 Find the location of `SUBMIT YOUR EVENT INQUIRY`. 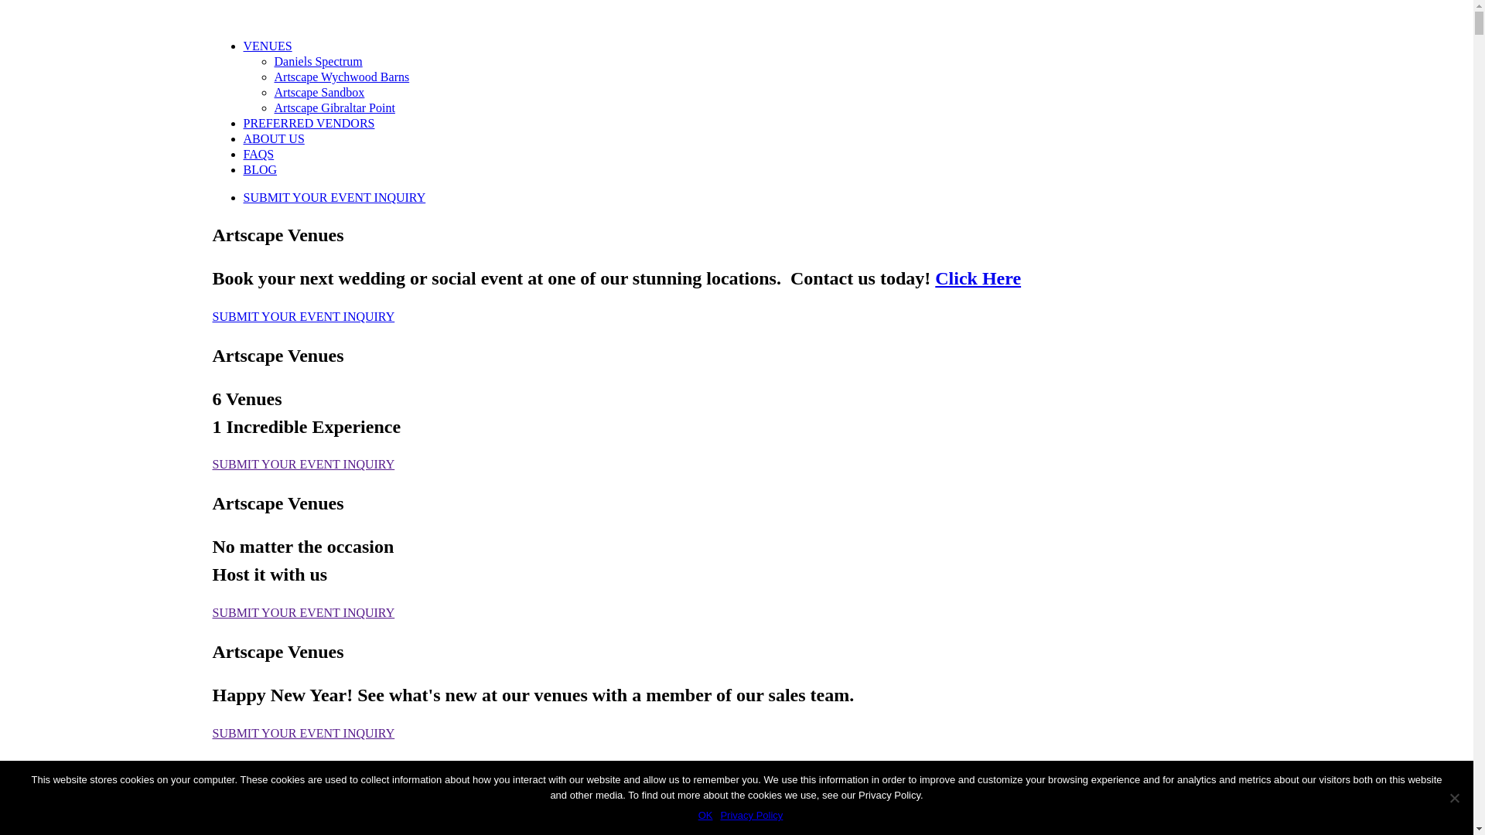

SUBMIT YOUR EVENT INQUIRY is located at coordinates (303, 464).